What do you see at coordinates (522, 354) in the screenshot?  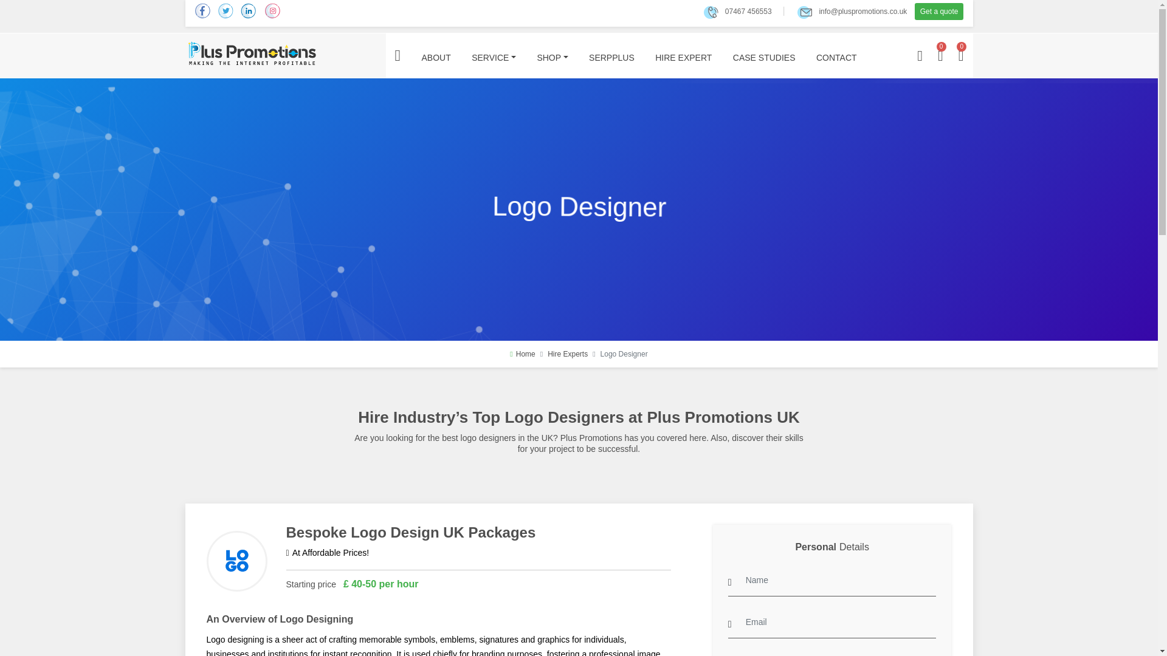 I see `Home` at bounding box center [522, 354].